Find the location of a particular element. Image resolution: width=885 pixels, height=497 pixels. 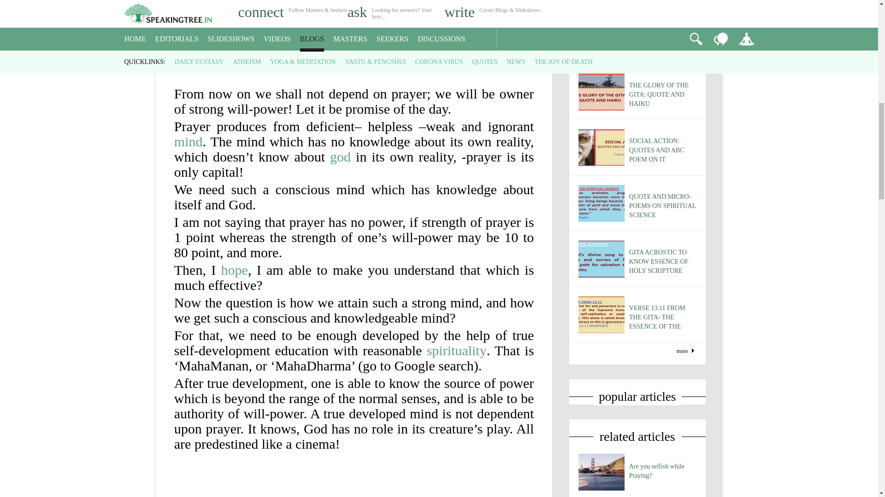

3rd party ad content is located at coordinates (354, 15).